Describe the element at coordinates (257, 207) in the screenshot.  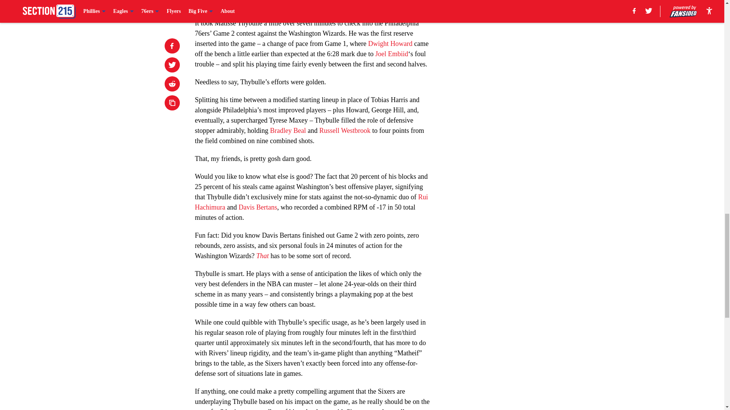
I see `Davis Bertans` at that location.